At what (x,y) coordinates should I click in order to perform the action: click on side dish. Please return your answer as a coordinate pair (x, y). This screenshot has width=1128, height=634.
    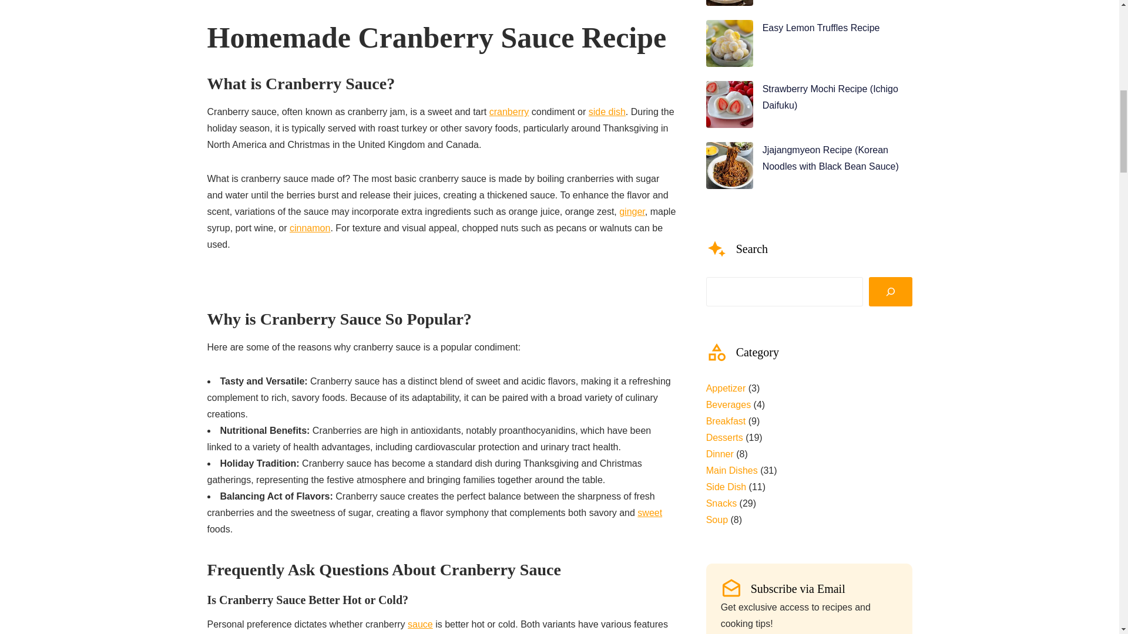
    Looking at the image, I should click on (607, 112).